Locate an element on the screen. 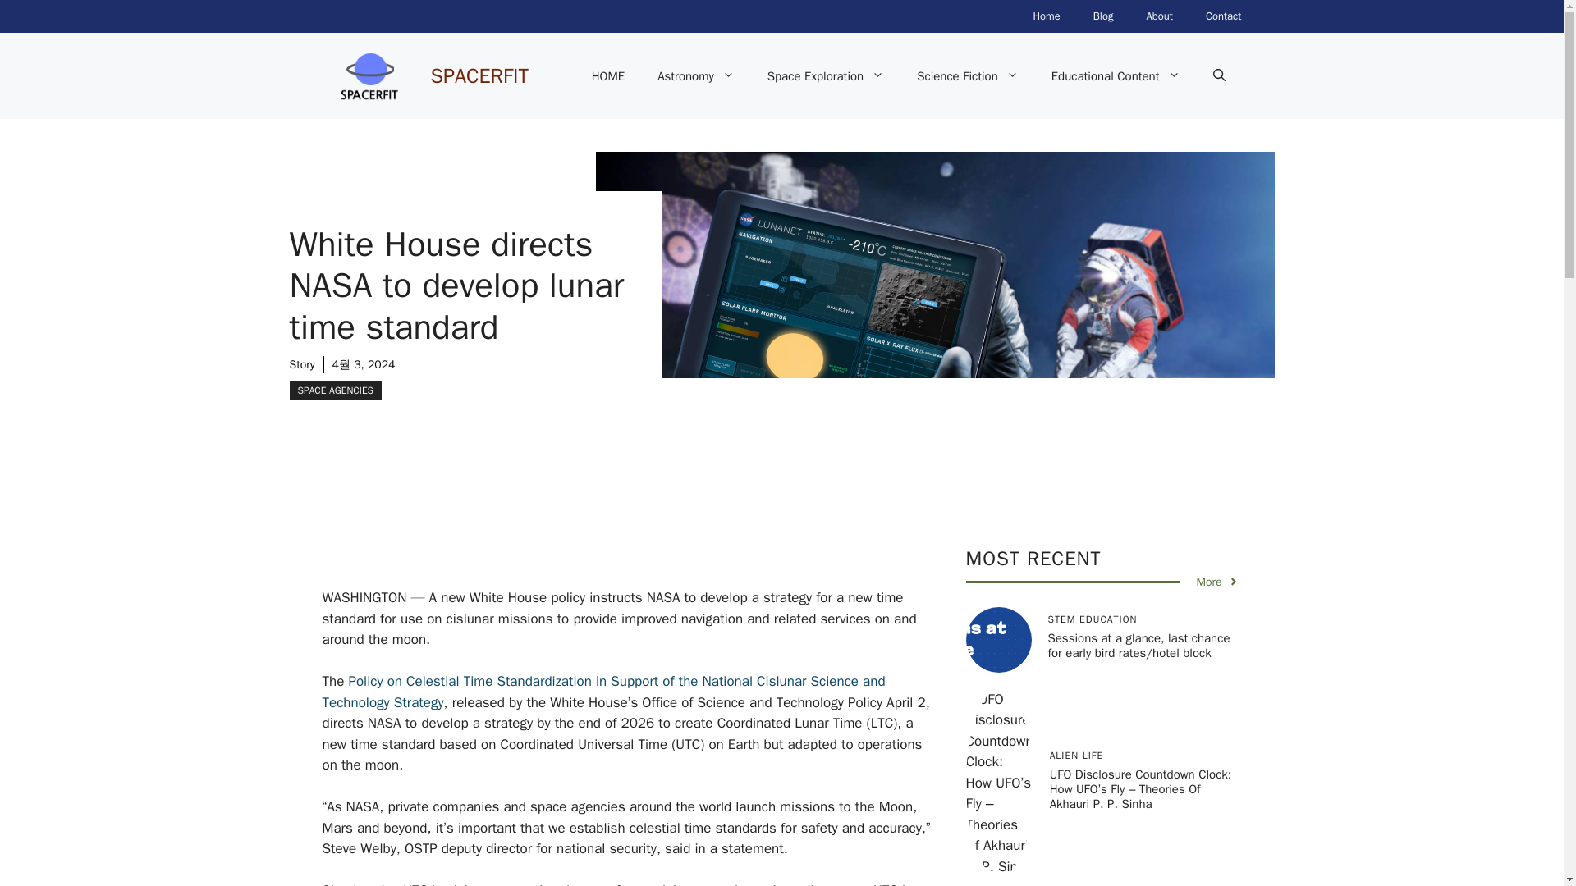 The width and height of the screenshot is (1576, 886). Story is located at coordinates (300, 364).